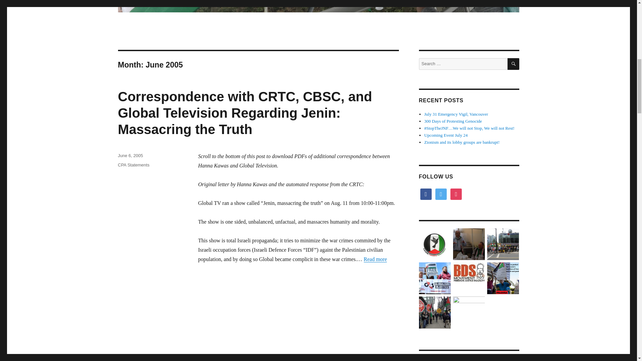 The width and height of the screenshot is (642, 361). Describe the element at coordinates (456, 114) in the screenshot. I see `July 31 Emergency Vigil, Vancouver` at that location.